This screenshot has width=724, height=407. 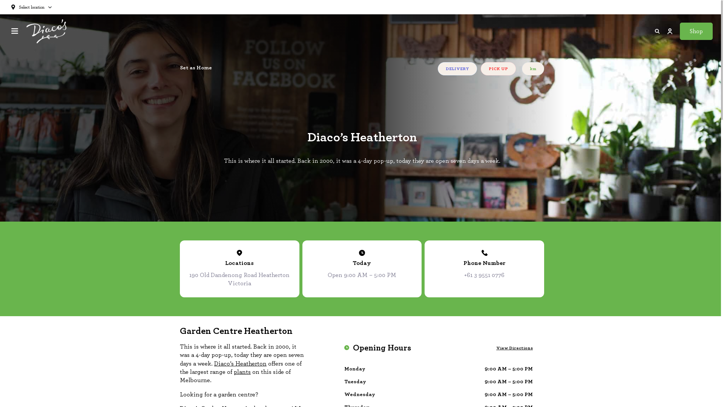 I want to click on plants, so click(x=242, y=372).